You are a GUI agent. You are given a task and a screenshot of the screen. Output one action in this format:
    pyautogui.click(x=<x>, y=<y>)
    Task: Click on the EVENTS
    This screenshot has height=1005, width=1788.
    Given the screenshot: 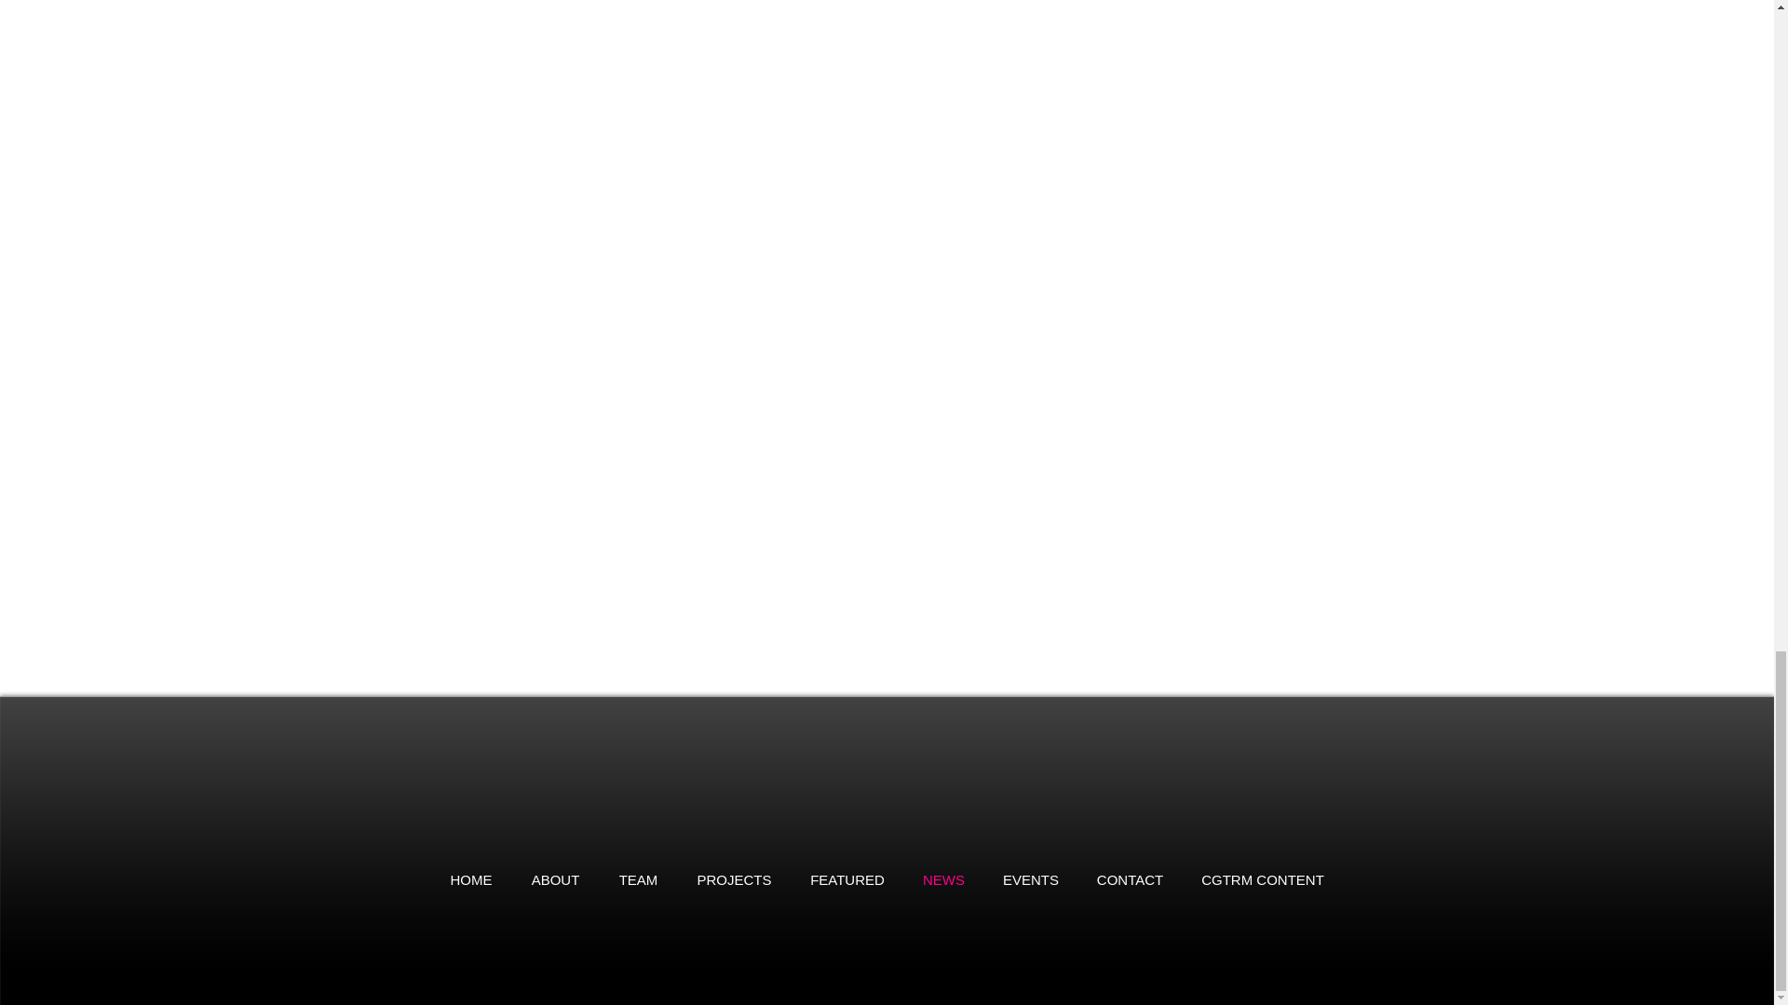 What is the action you would take?
    pyautogui.click(x=1030, y=880)
    